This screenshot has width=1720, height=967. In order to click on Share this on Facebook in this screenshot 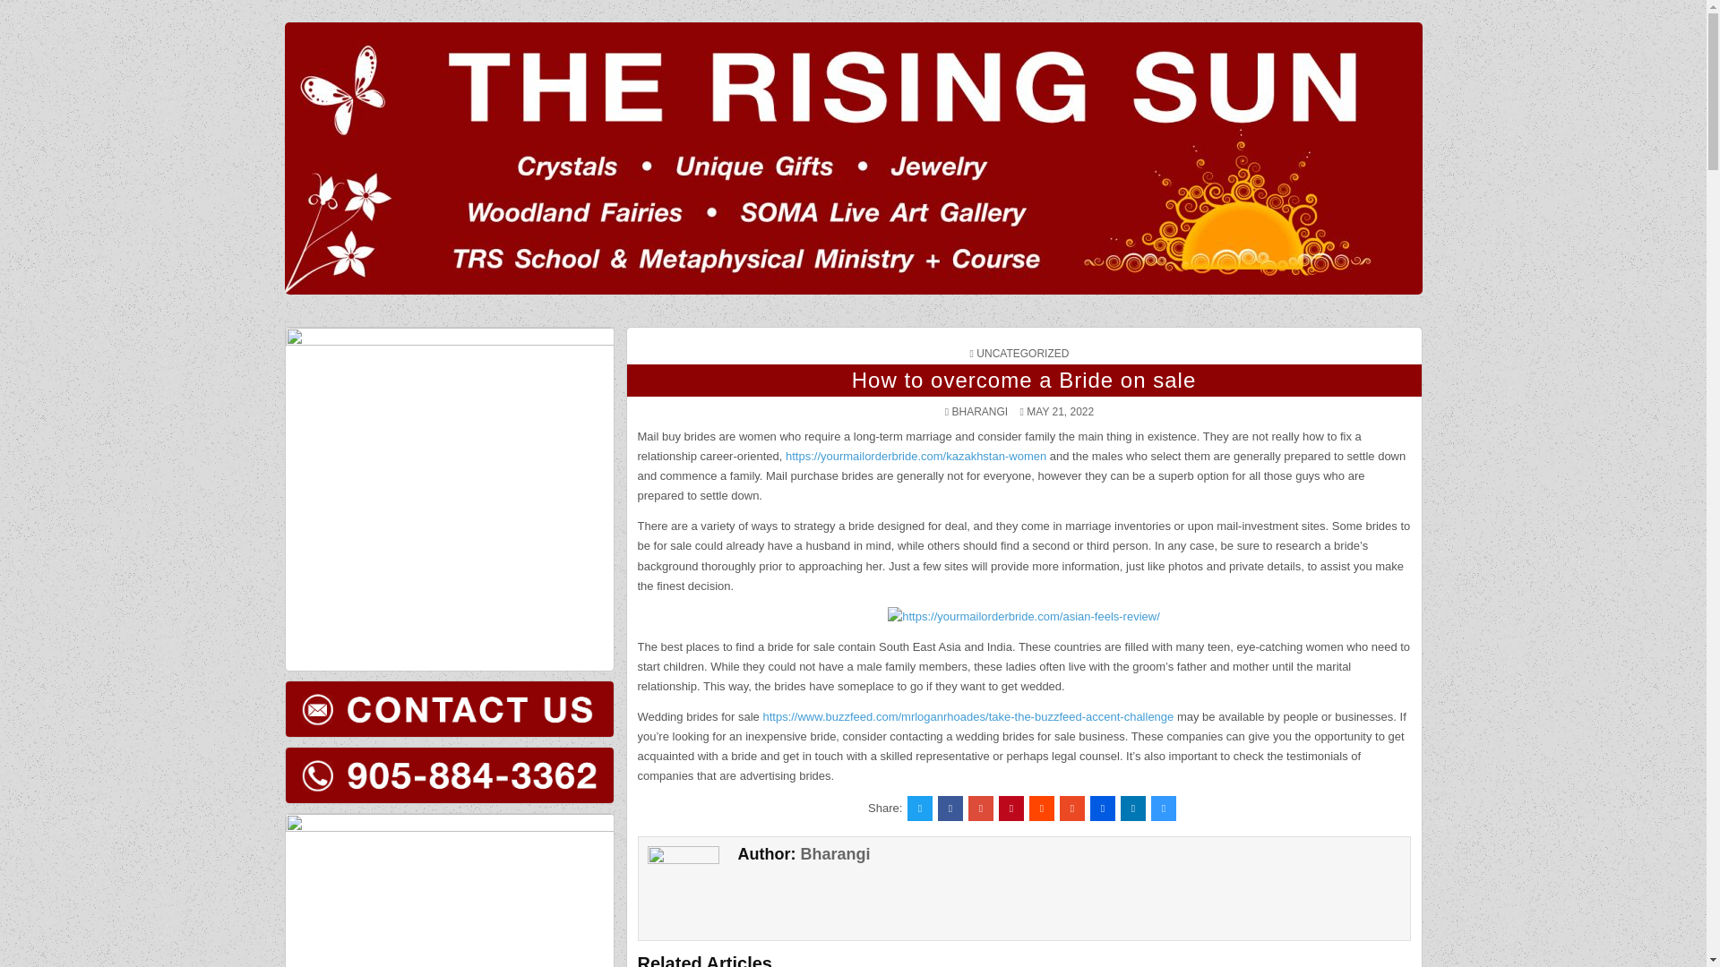, I will do `click(950, 807)`.